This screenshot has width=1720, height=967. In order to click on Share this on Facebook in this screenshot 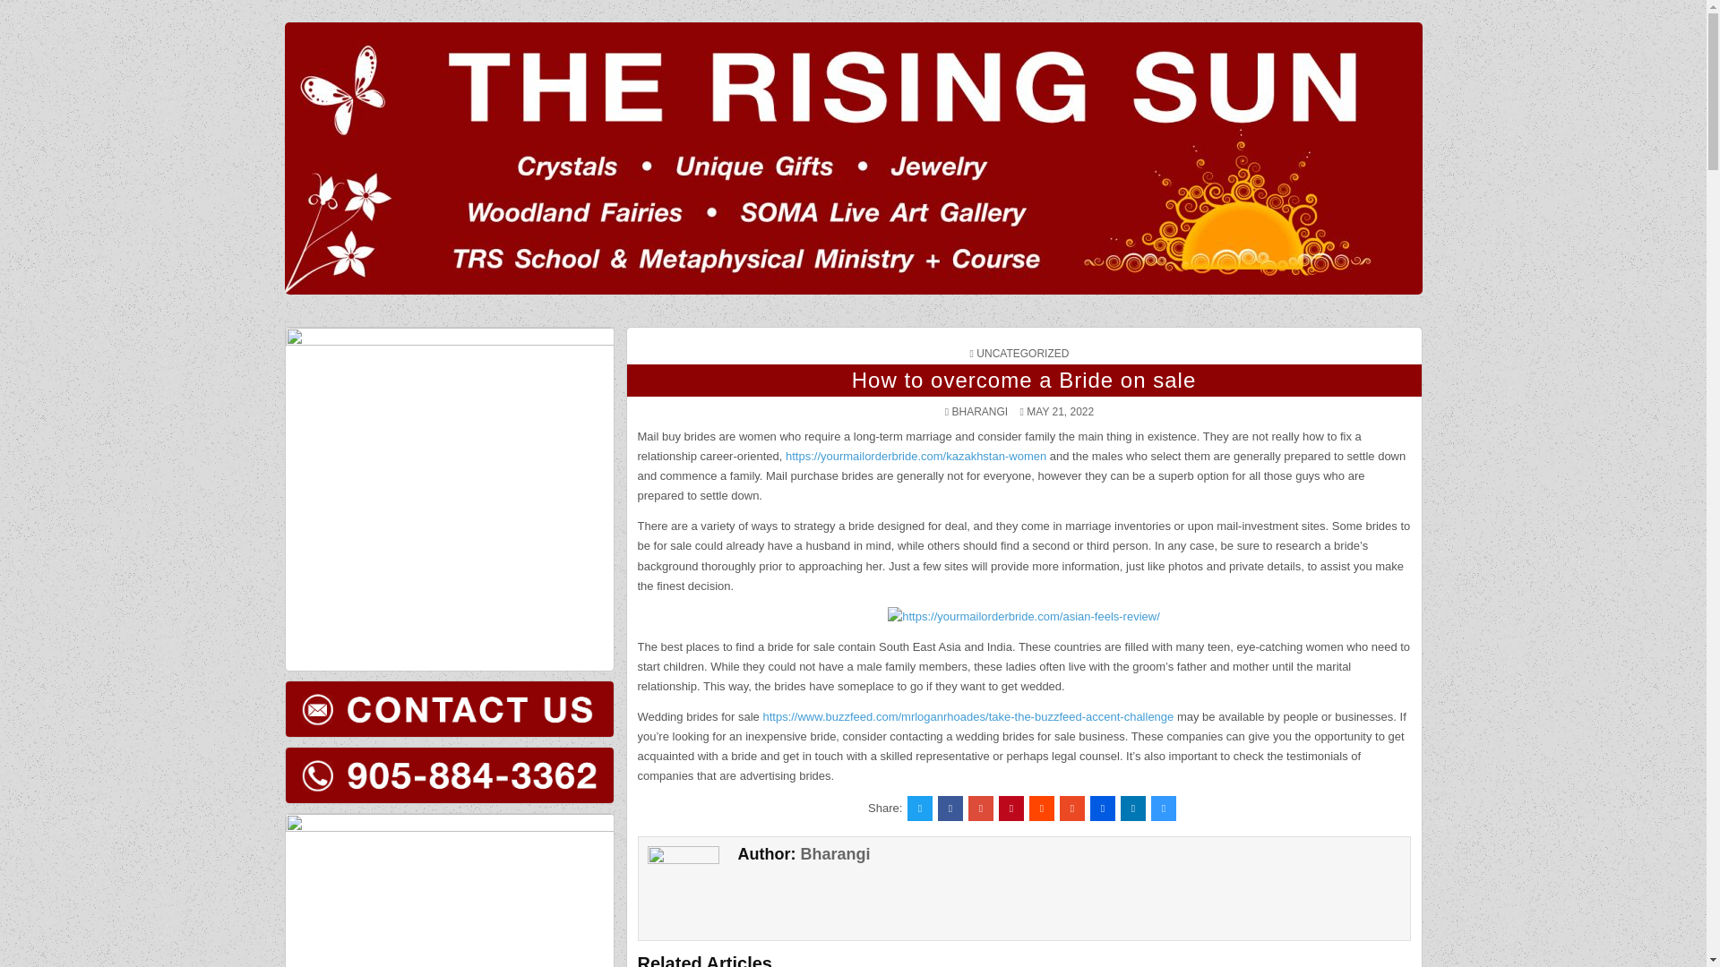, I will do `click(950, 807)`.